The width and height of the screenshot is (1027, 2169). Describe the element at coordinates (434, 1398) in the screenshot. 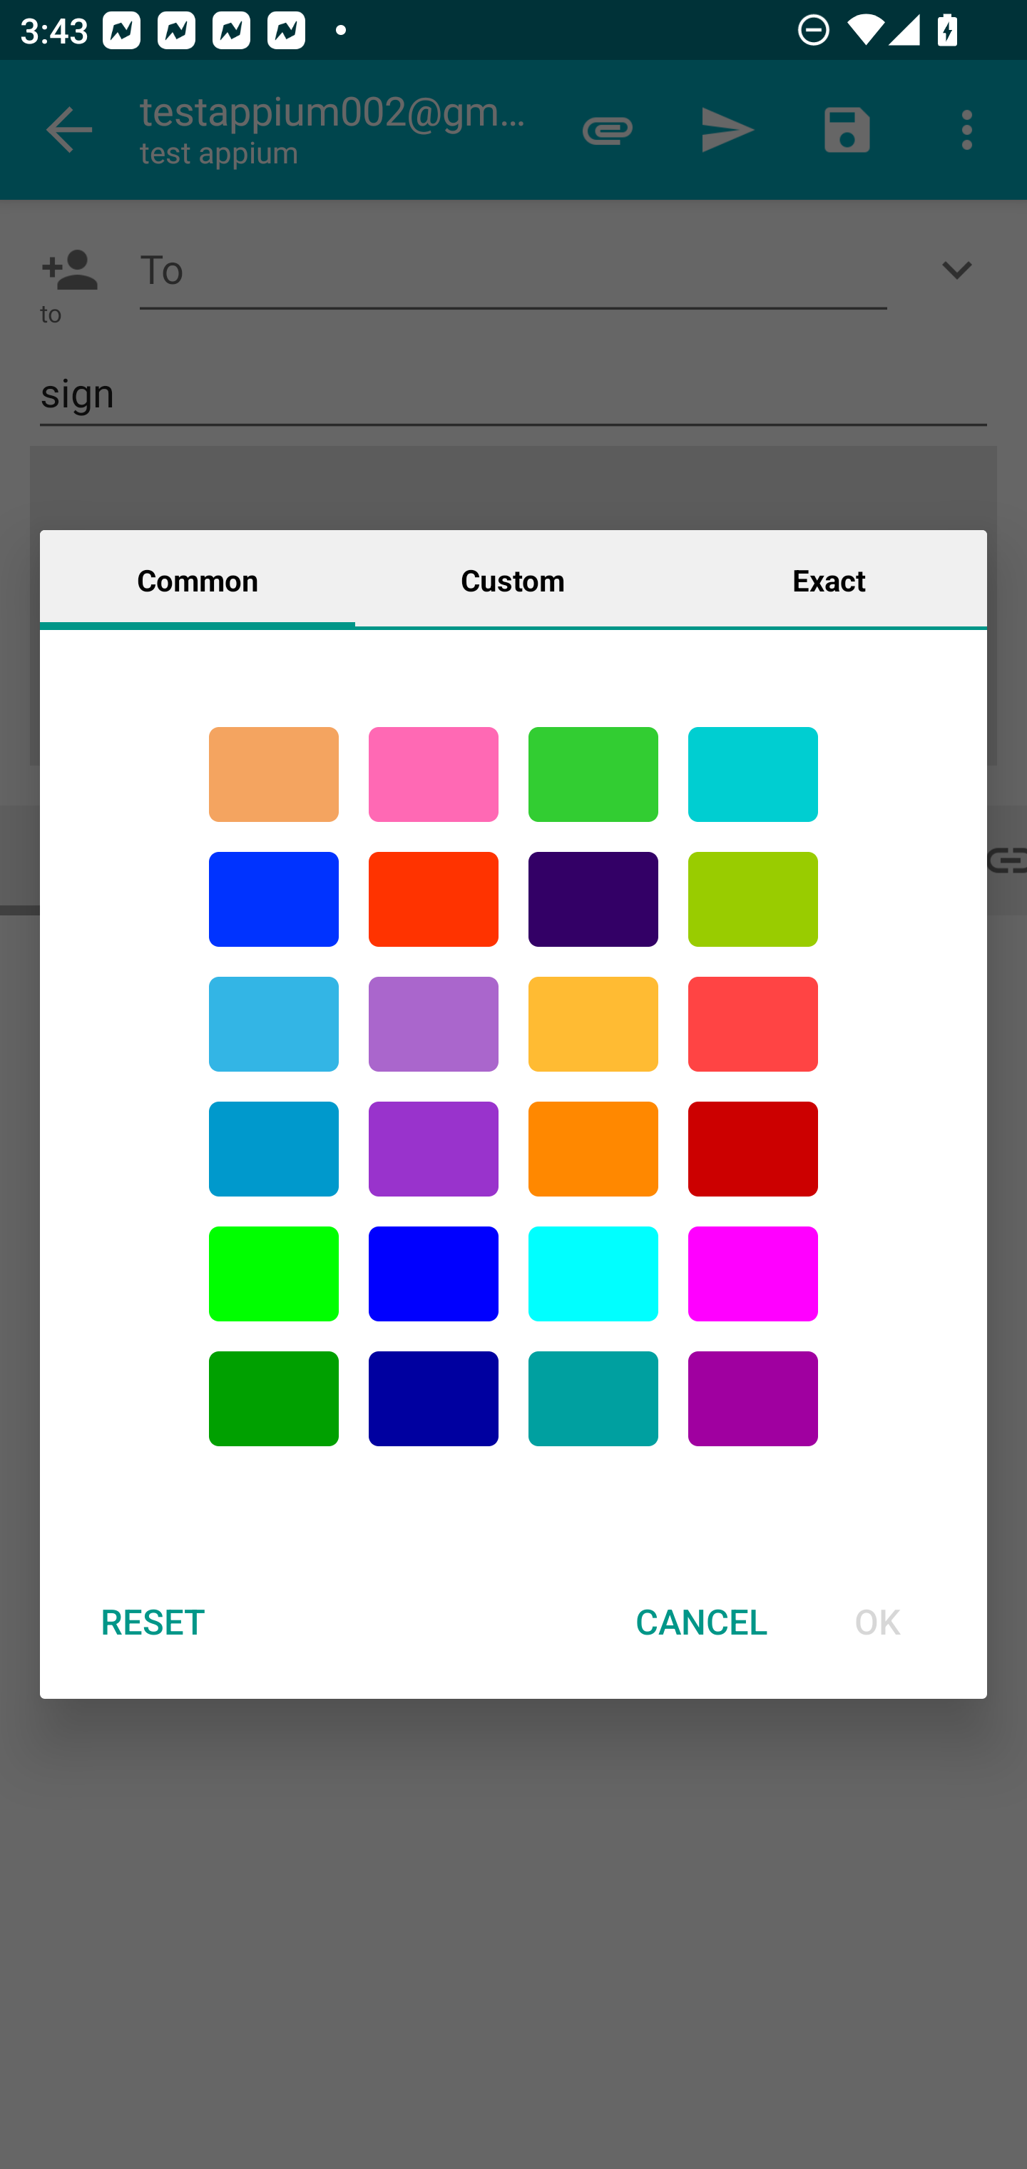

I see `Dark blue` at that location.